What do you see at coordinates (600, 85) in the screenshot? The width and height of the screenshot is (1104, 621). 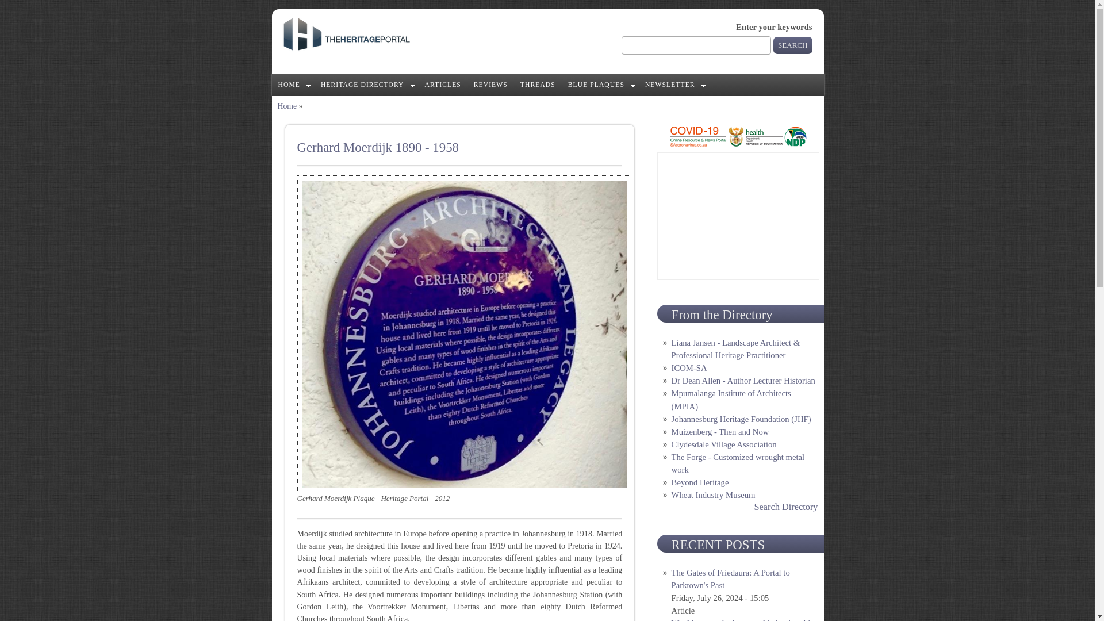 I see `BLUE PLAQUES` at bounding box center [600, 85].